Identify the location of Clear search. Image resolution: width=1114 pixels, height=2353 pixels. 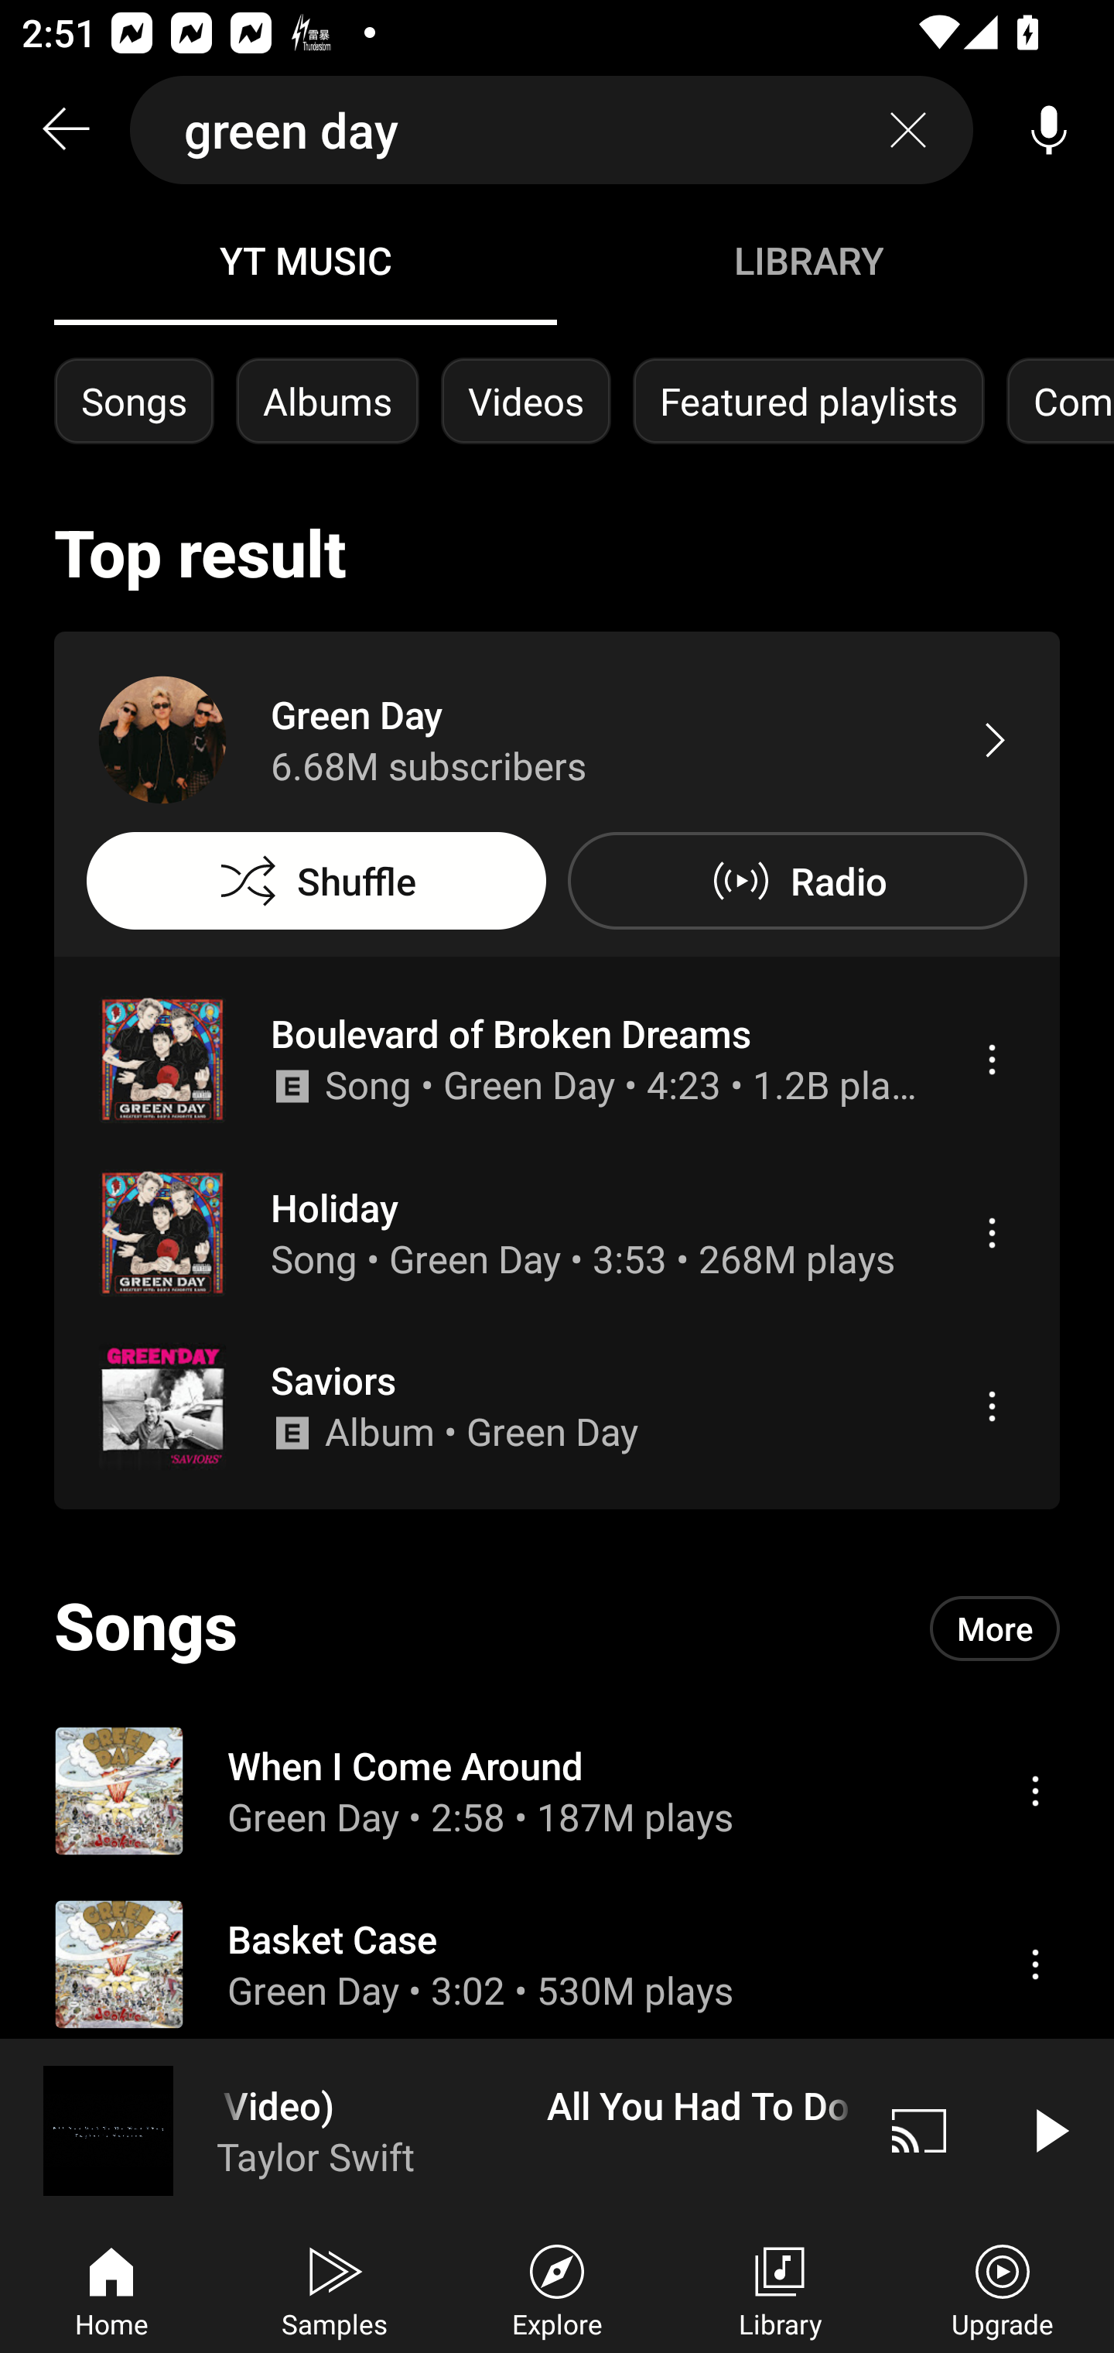
(908, 130).